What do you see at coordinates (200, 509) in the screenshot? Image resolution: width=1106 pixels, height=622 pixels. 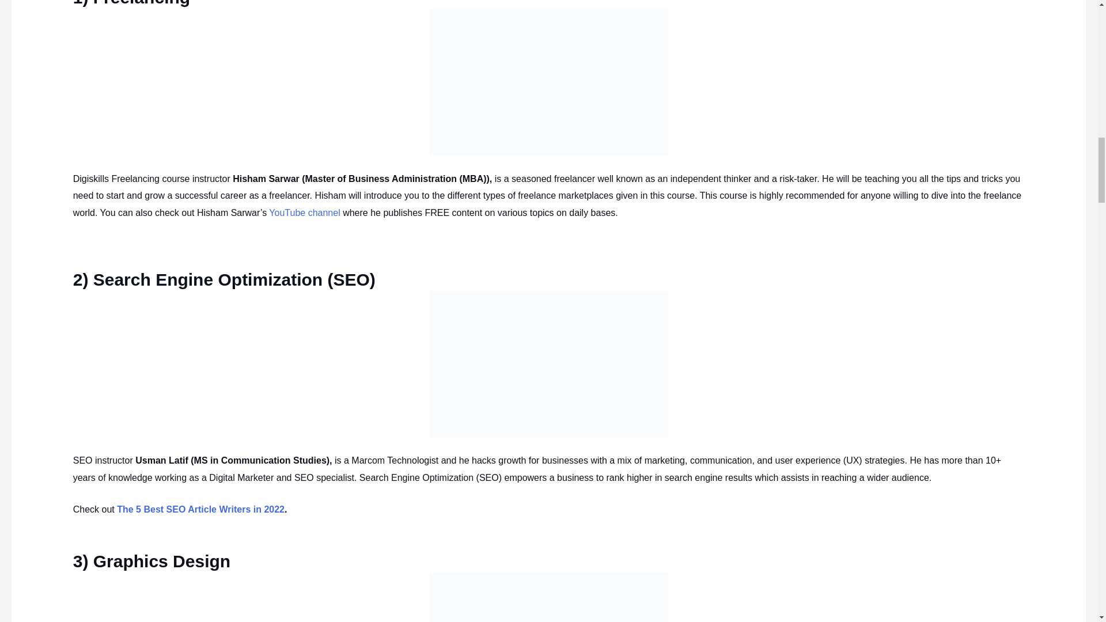 I see `The 5 Best SEO Article Writers in 2022` at bounding box center [200, 509].